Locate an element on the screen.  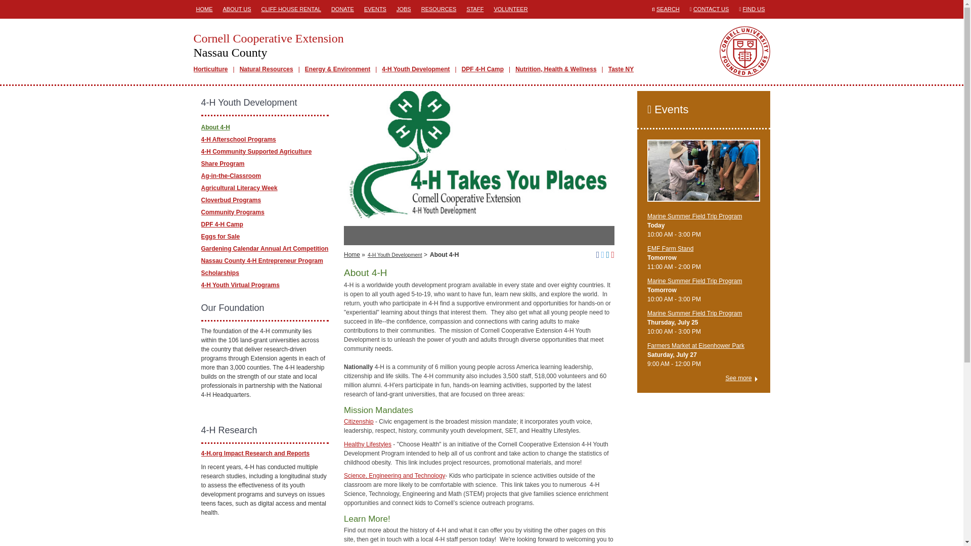
FIND US is located at coordinates (754, 9).